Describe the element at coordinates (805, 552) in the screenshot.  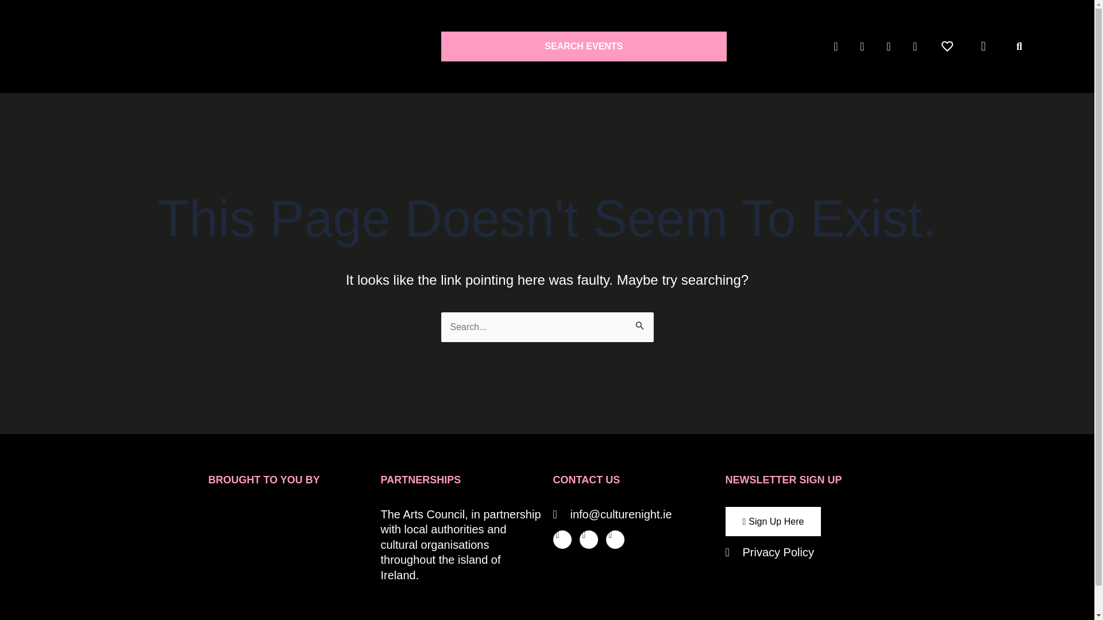
I see `Privacy Policy` at that location.